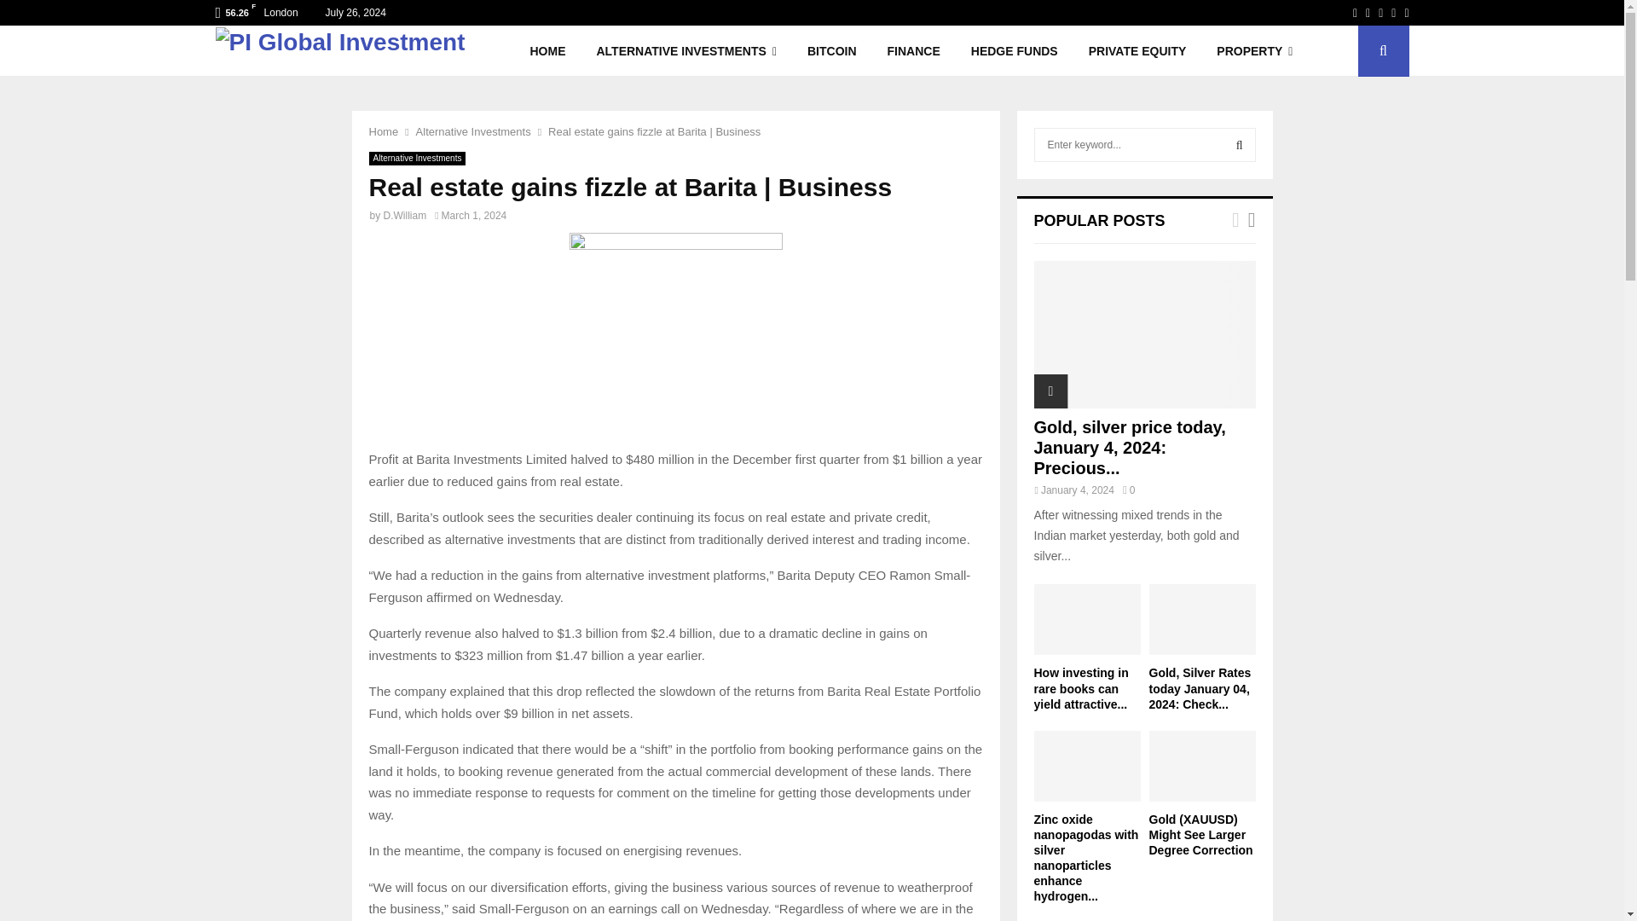 This screenshot has width=1637, height=921. Describe the element at coordinates (1137, 51) in the screenshot. I see `PRIVATE EQUITY` at that location.